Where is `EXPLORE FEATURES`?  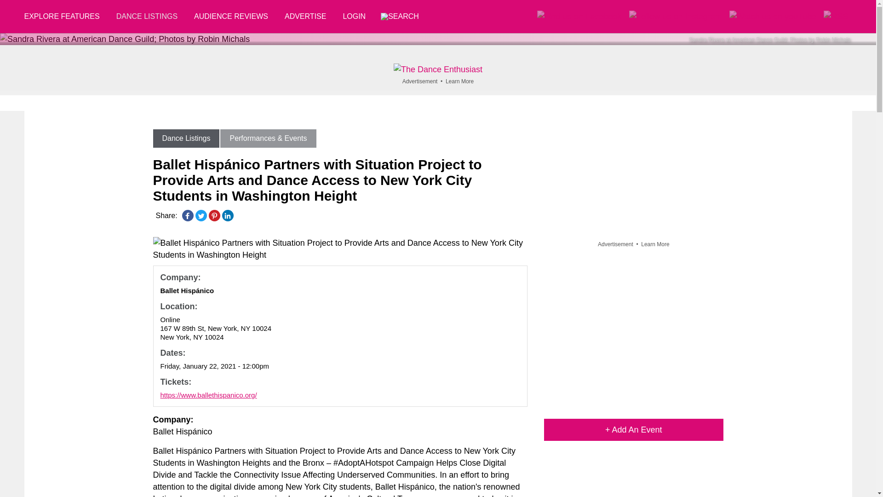 EXPLORE FEATURES is located at coordinates (65, 17).